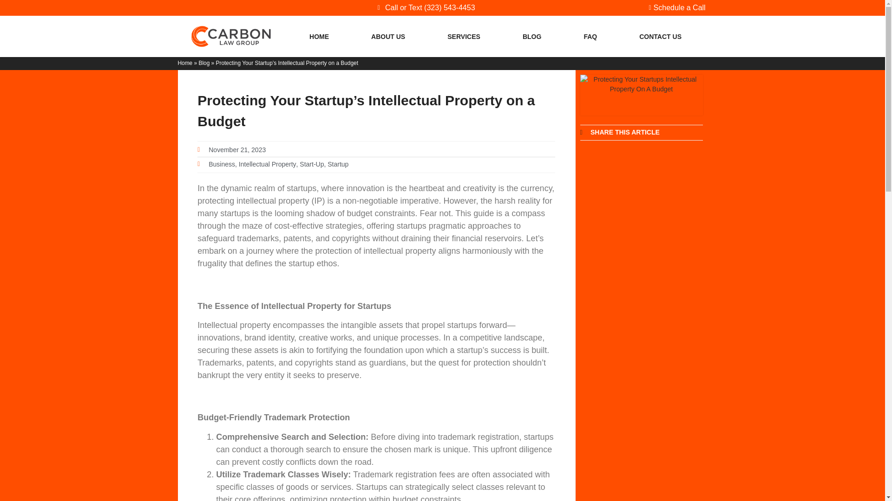 This screenshot has height=501, width=892. I want to click on Schedule a Call, so click(674, 8).